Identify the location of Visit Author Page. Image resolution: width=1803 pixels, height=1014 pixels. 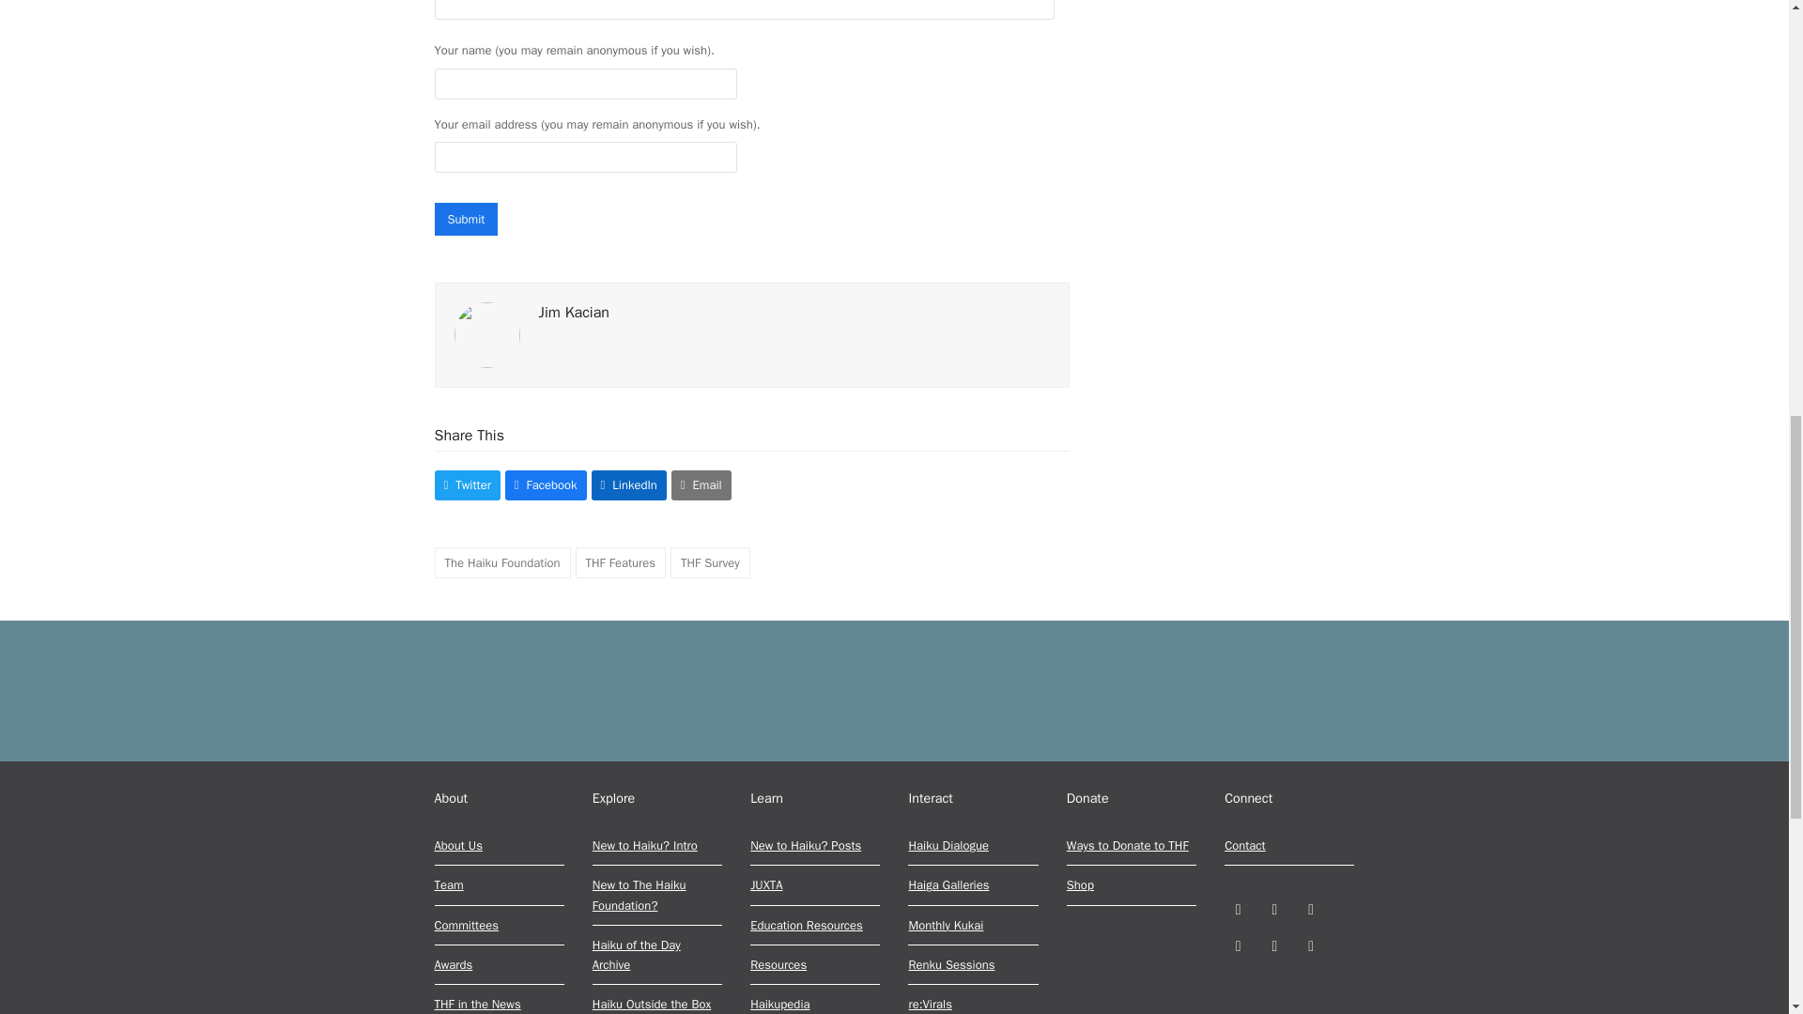
(574, 312).